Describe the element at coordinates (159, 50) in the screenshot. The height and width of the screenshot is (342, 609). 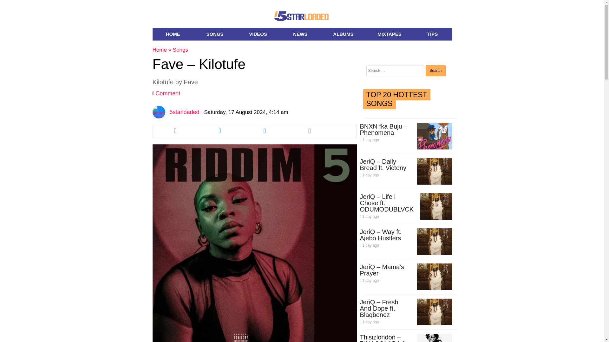
I see `Home` at that location.